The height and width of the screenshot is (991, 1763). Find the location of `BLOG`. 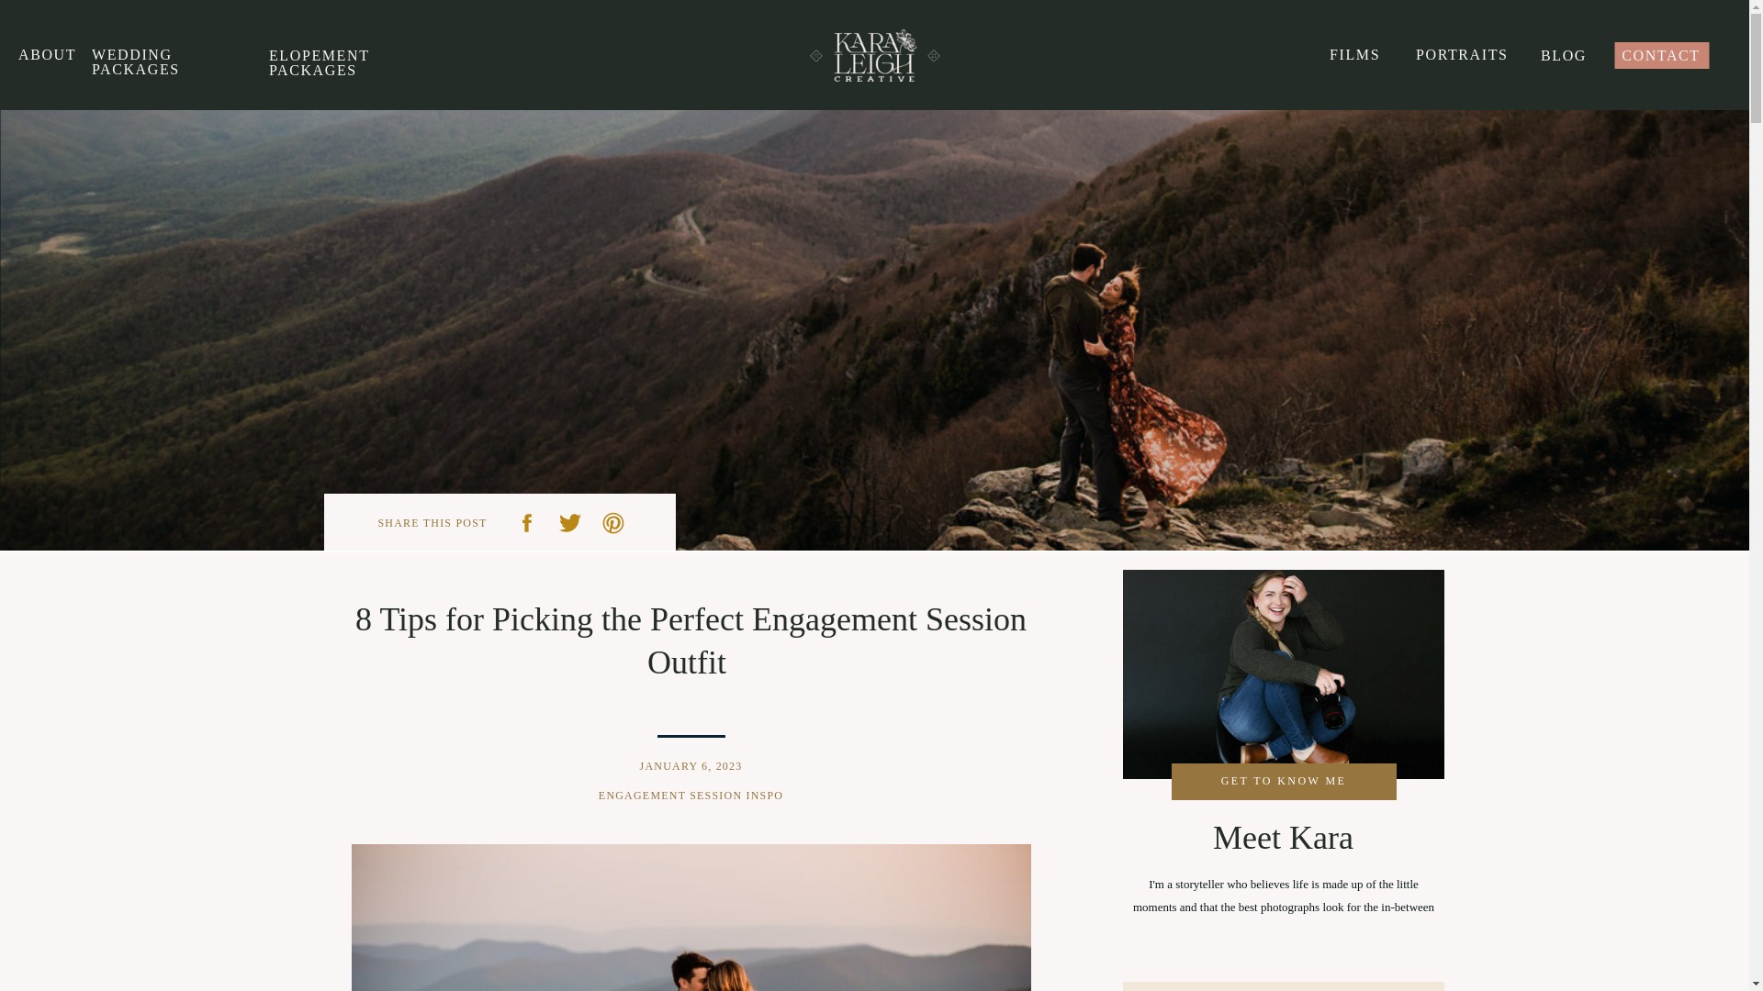

BLOG is located at coordinates (1563, 55).